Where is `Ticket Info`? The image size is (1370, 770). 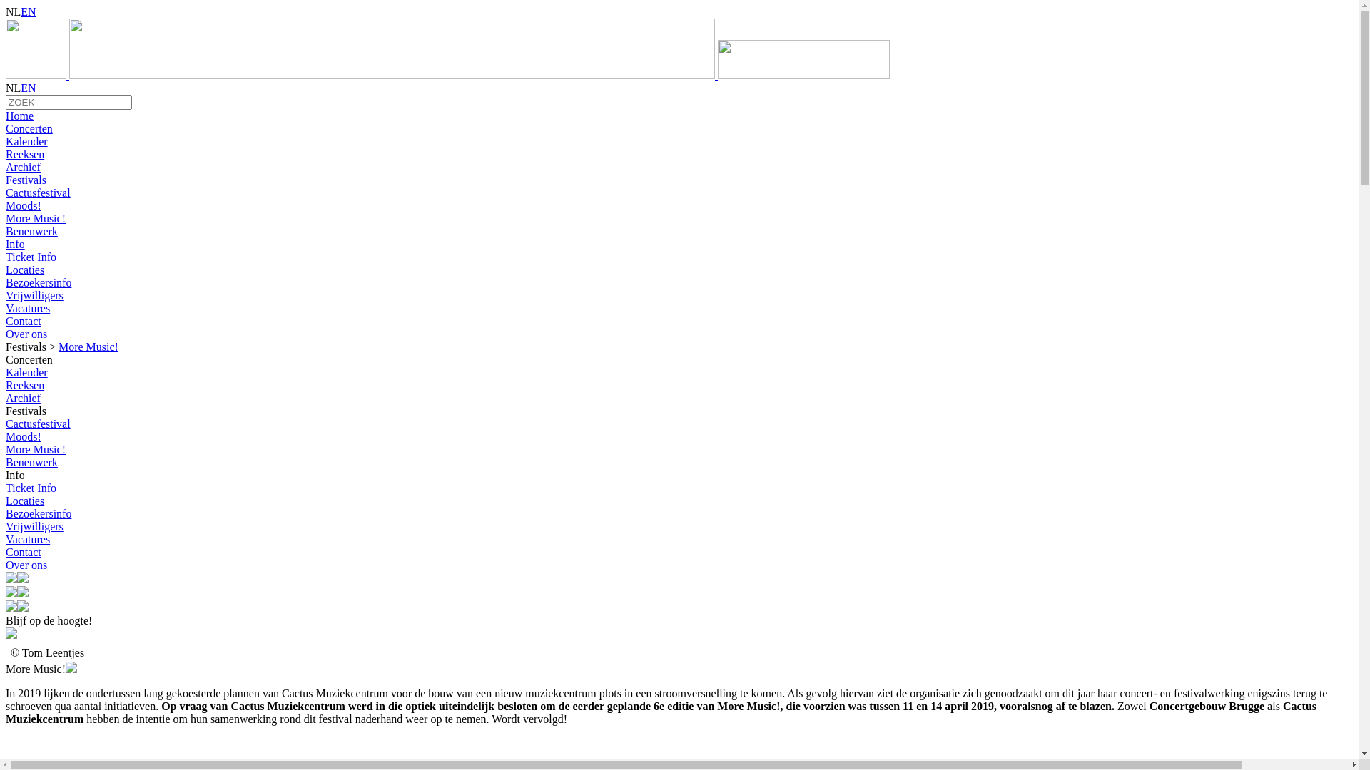 Ticket Info is located at coordinates (31, 488).